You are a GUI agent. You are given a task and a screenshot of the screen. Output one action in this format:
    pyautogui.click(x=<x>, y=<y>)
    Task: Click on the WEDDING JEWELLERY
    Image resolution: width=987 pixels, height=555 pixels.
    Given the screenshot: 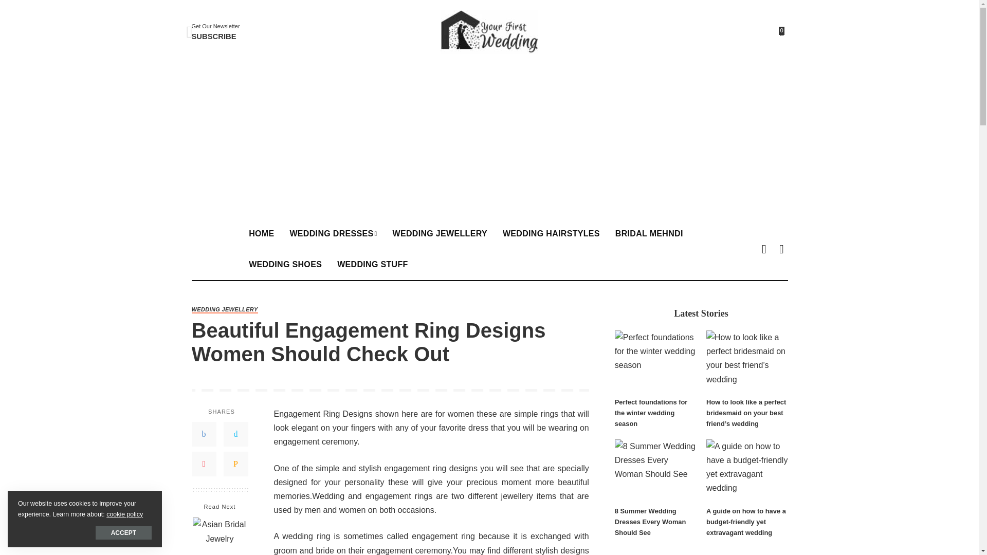 What is the action you would take?
    pyautogui.click(x=439, y=233)
    